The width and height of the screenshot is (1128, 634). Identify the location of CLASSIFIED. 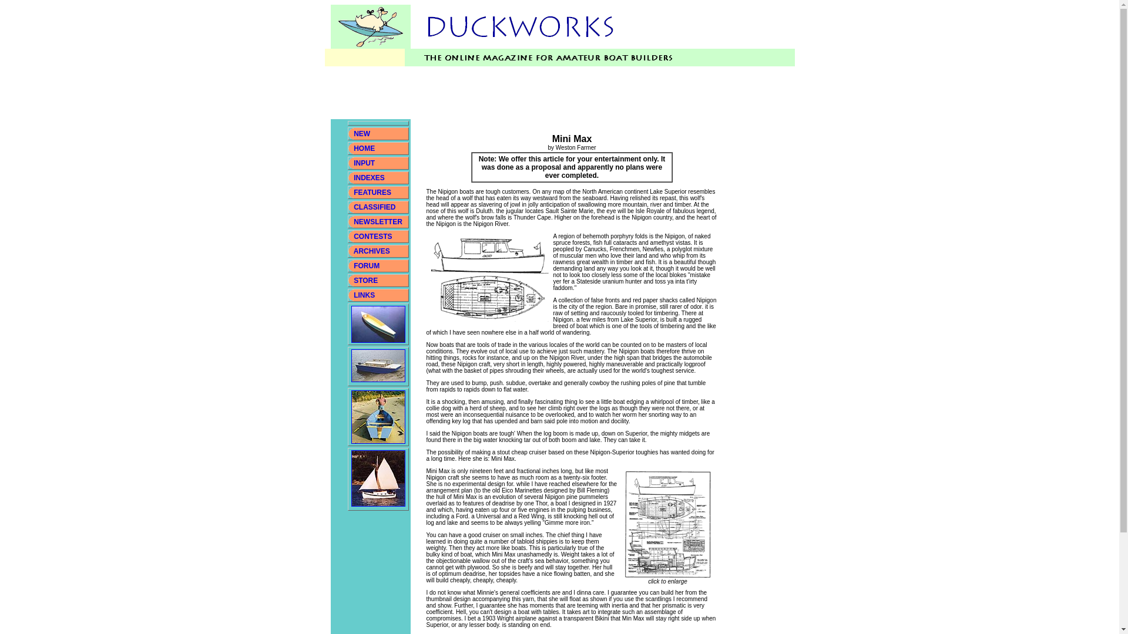
(375, 207).